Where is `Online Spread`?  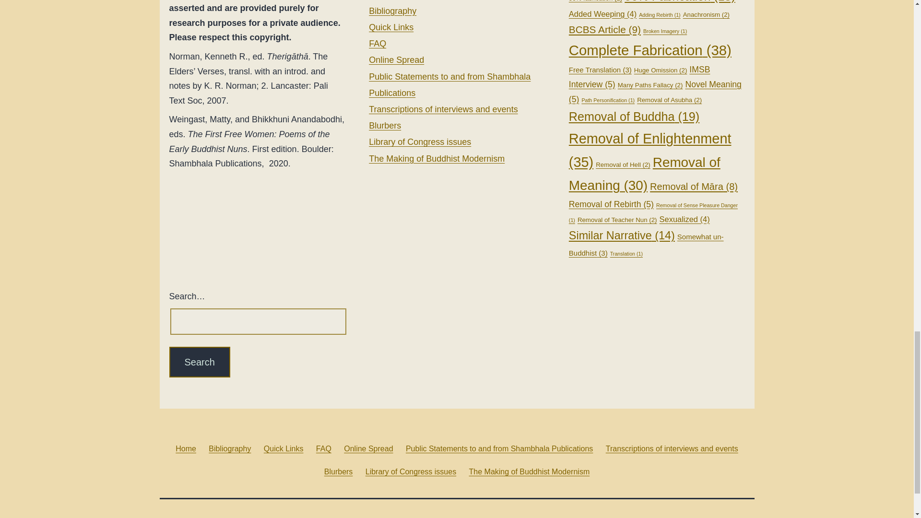 Online Spread is located at coordinates (396, 59).